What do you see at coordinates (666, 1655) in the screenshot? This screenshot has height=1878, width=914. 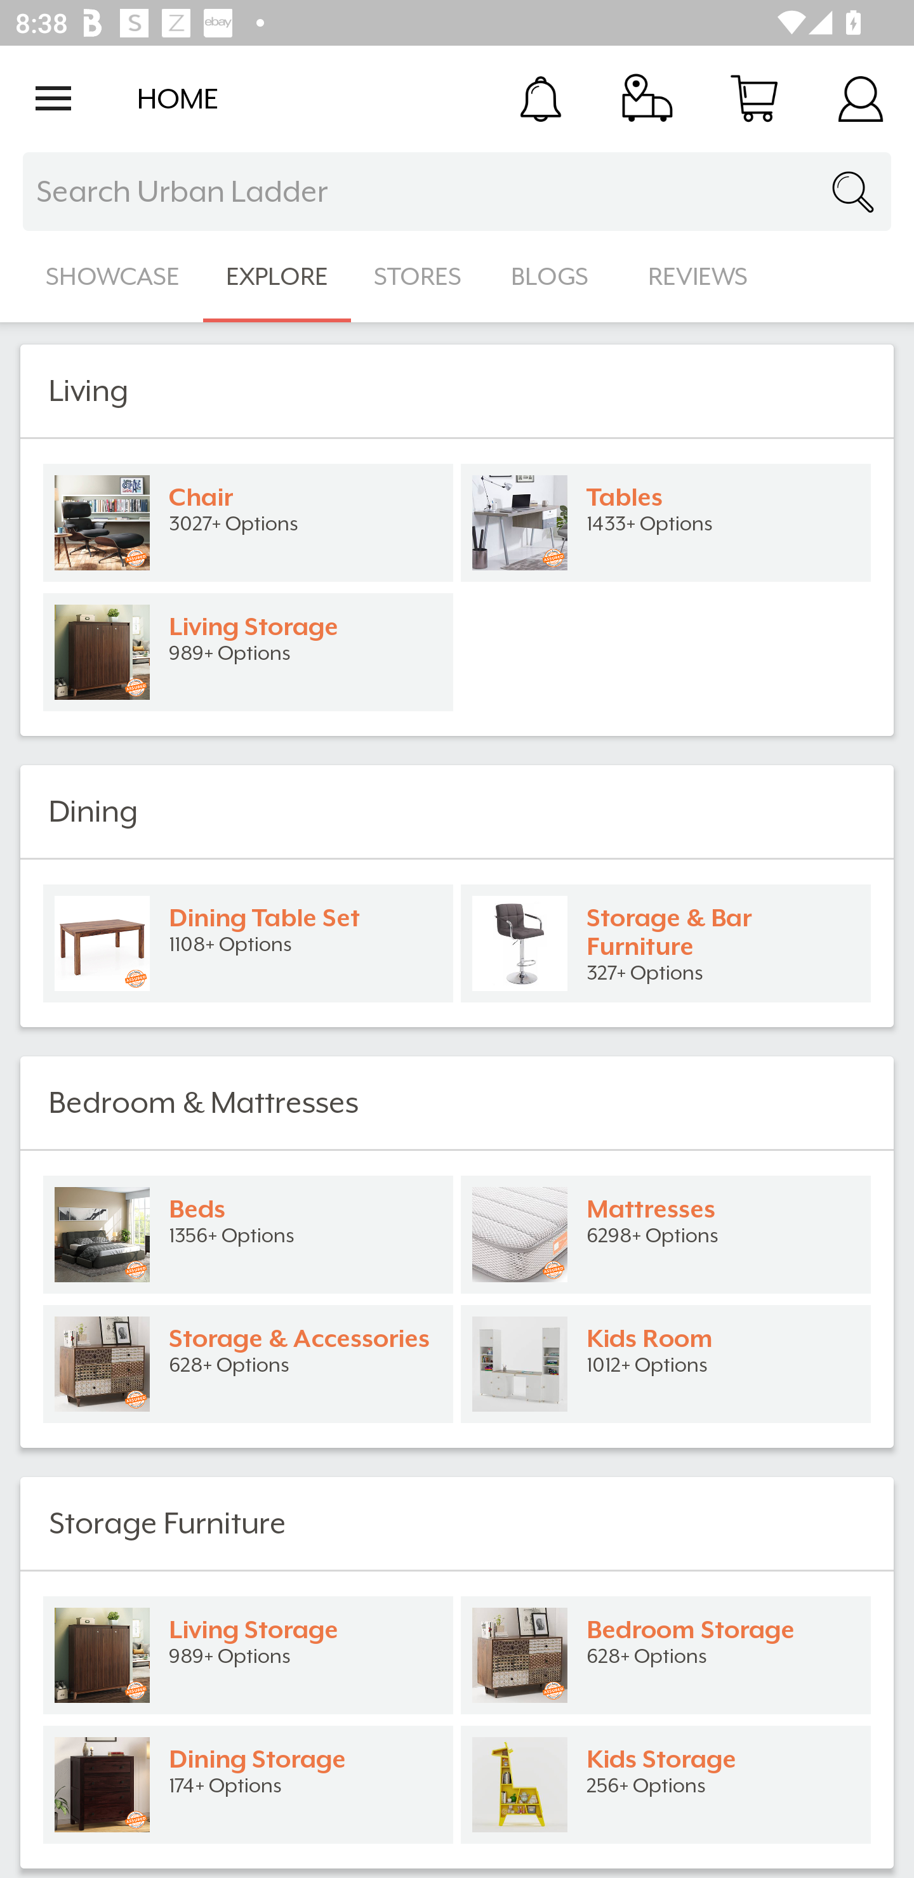 I see `Bedroom Storage 628+ Options` at bounding box center [666, 1655].